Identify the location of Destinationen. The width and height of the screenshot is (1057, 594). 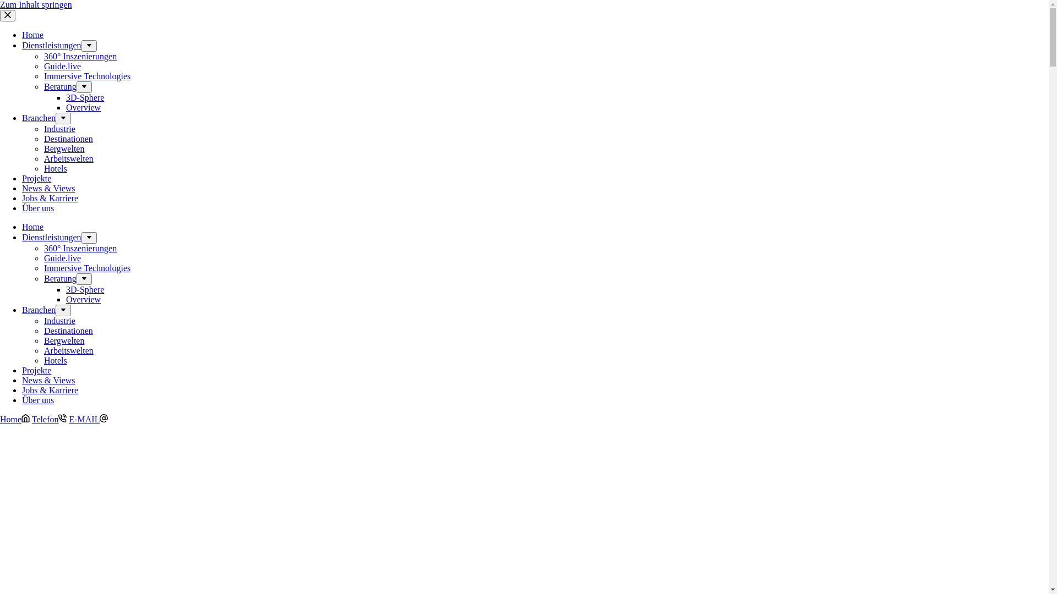
(68, 139).